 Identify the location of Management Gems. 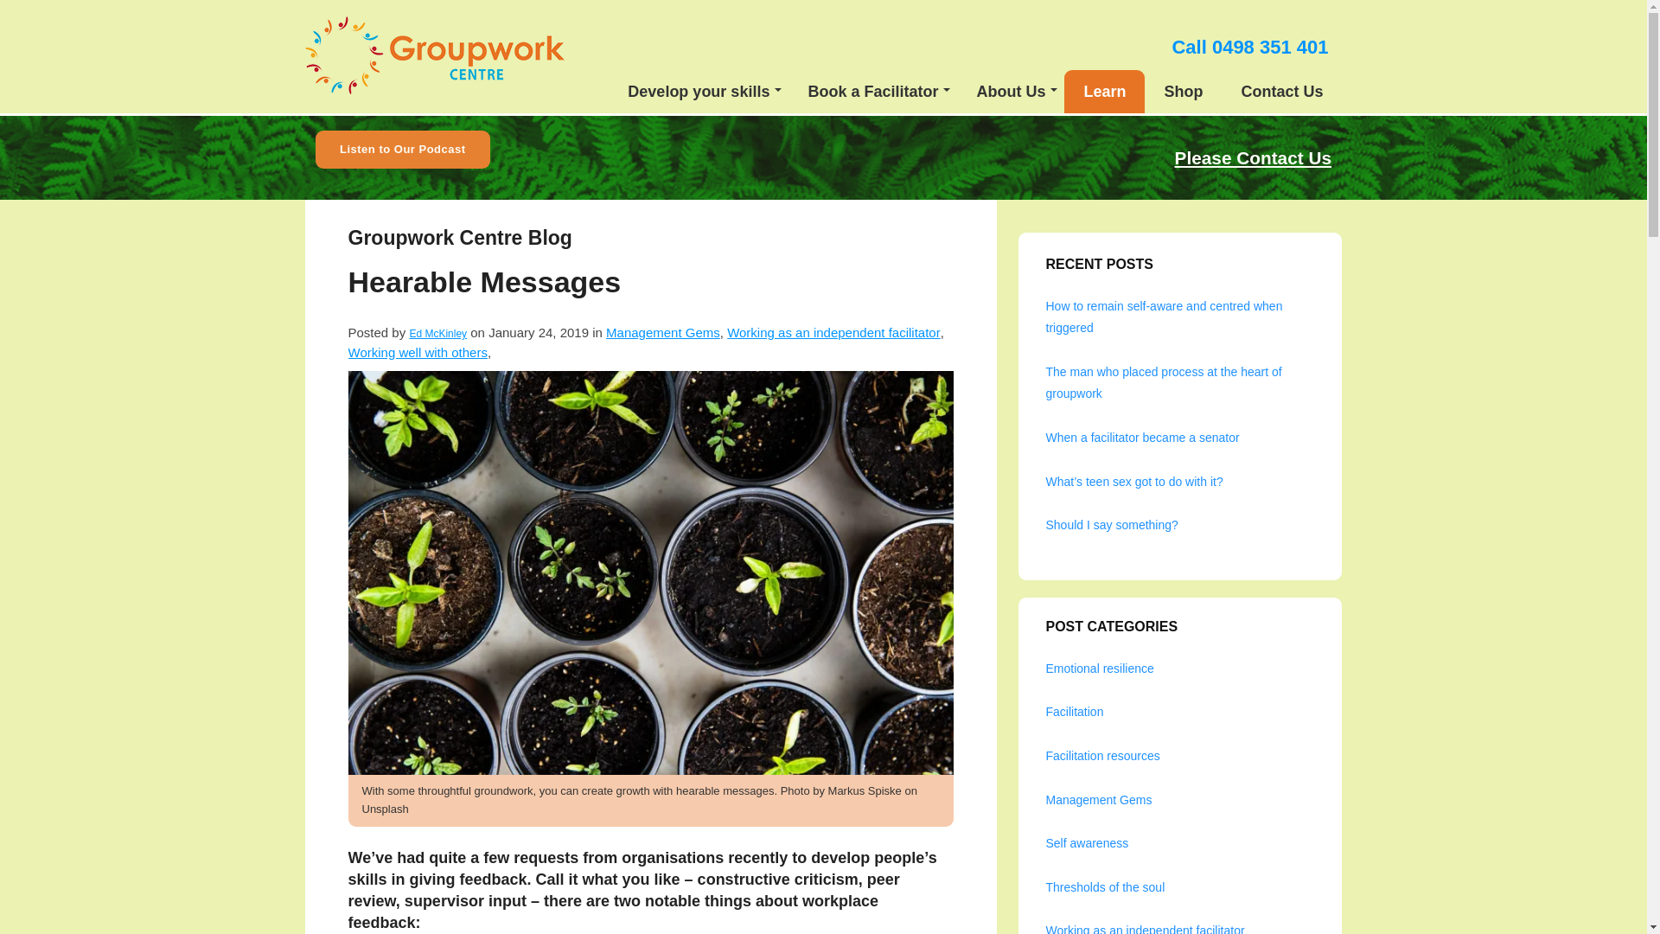
(662, 332).